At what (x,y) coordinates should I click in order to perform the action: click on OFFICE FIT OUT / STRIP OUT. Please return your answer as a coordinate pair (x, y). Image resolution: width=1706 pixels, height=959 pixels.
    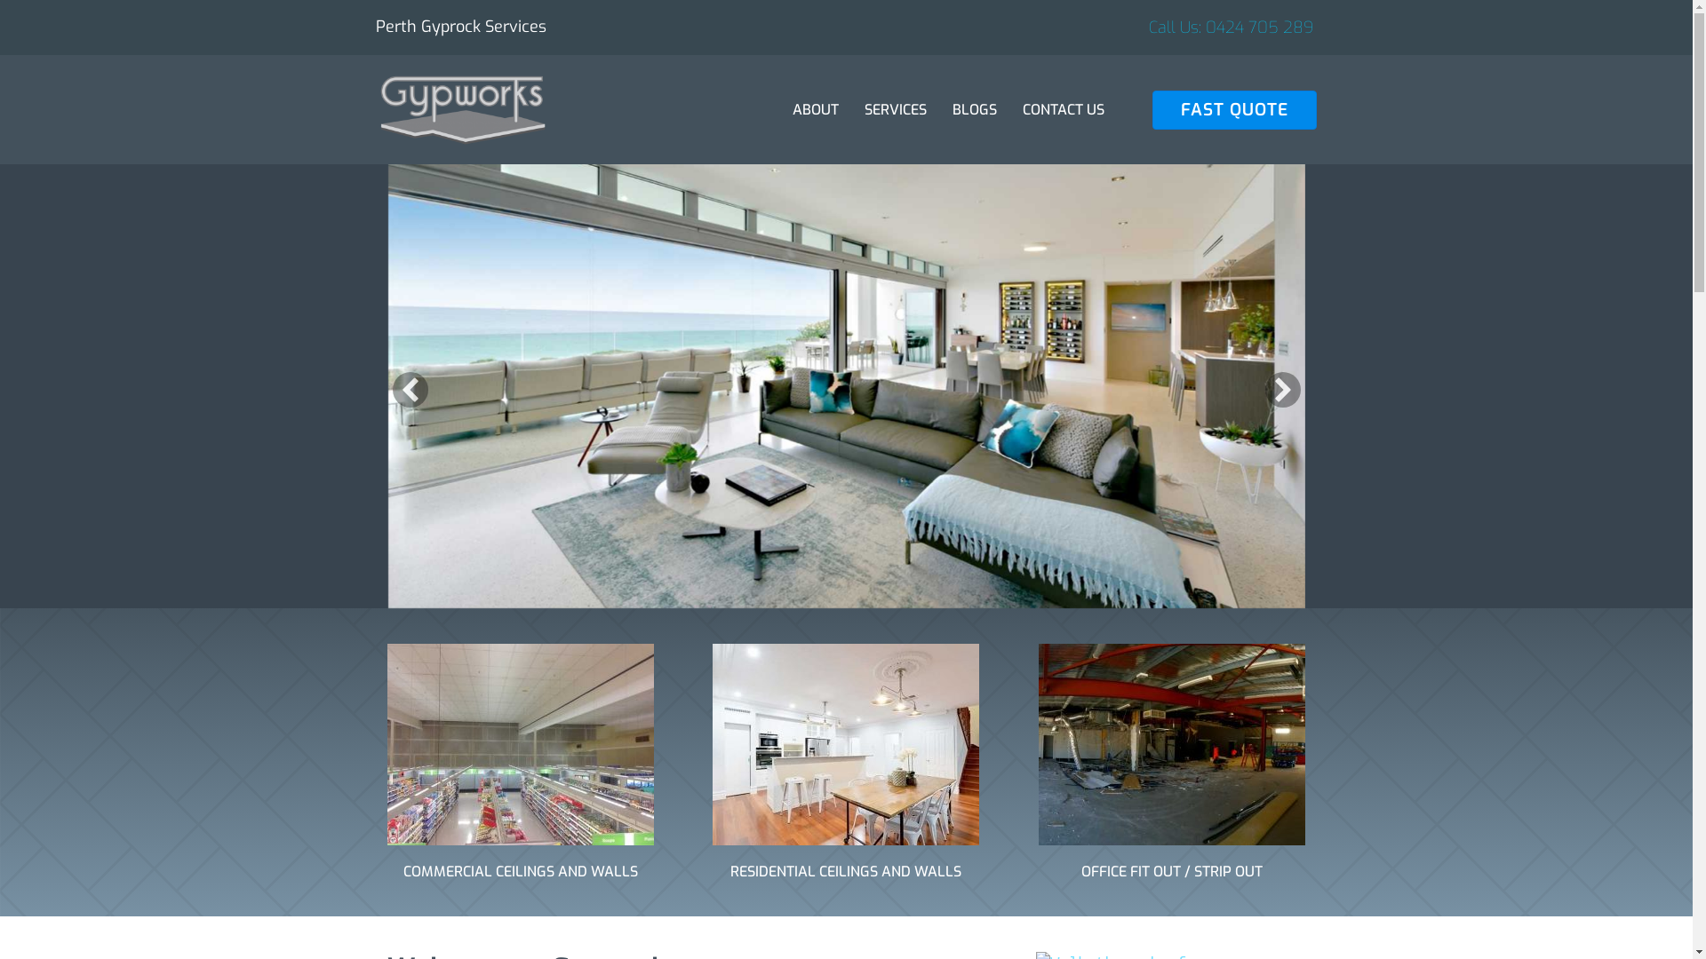
    Looking at the image, I should click on (1172, 872).